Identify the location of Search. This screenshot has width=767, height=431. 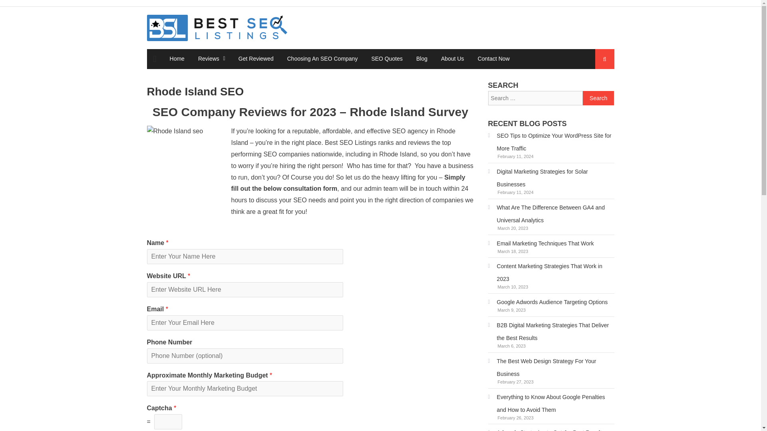
(597, 89).